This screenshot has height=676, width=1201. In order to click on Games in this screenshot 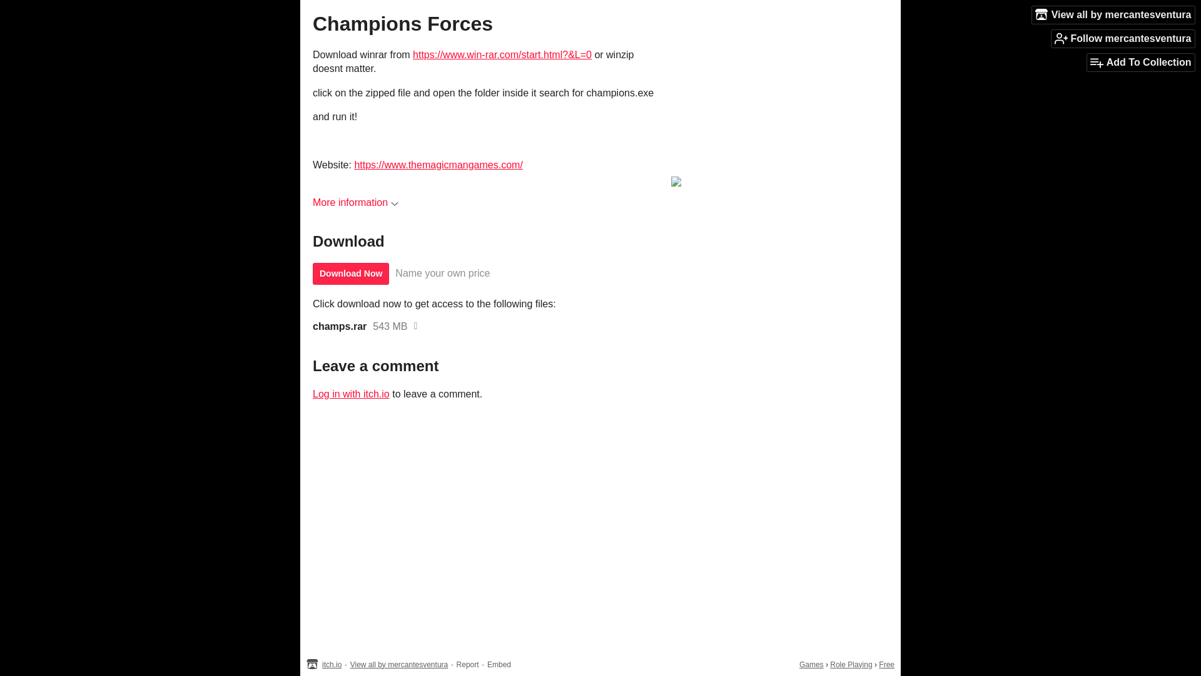, I will do `click(812, 664)`.